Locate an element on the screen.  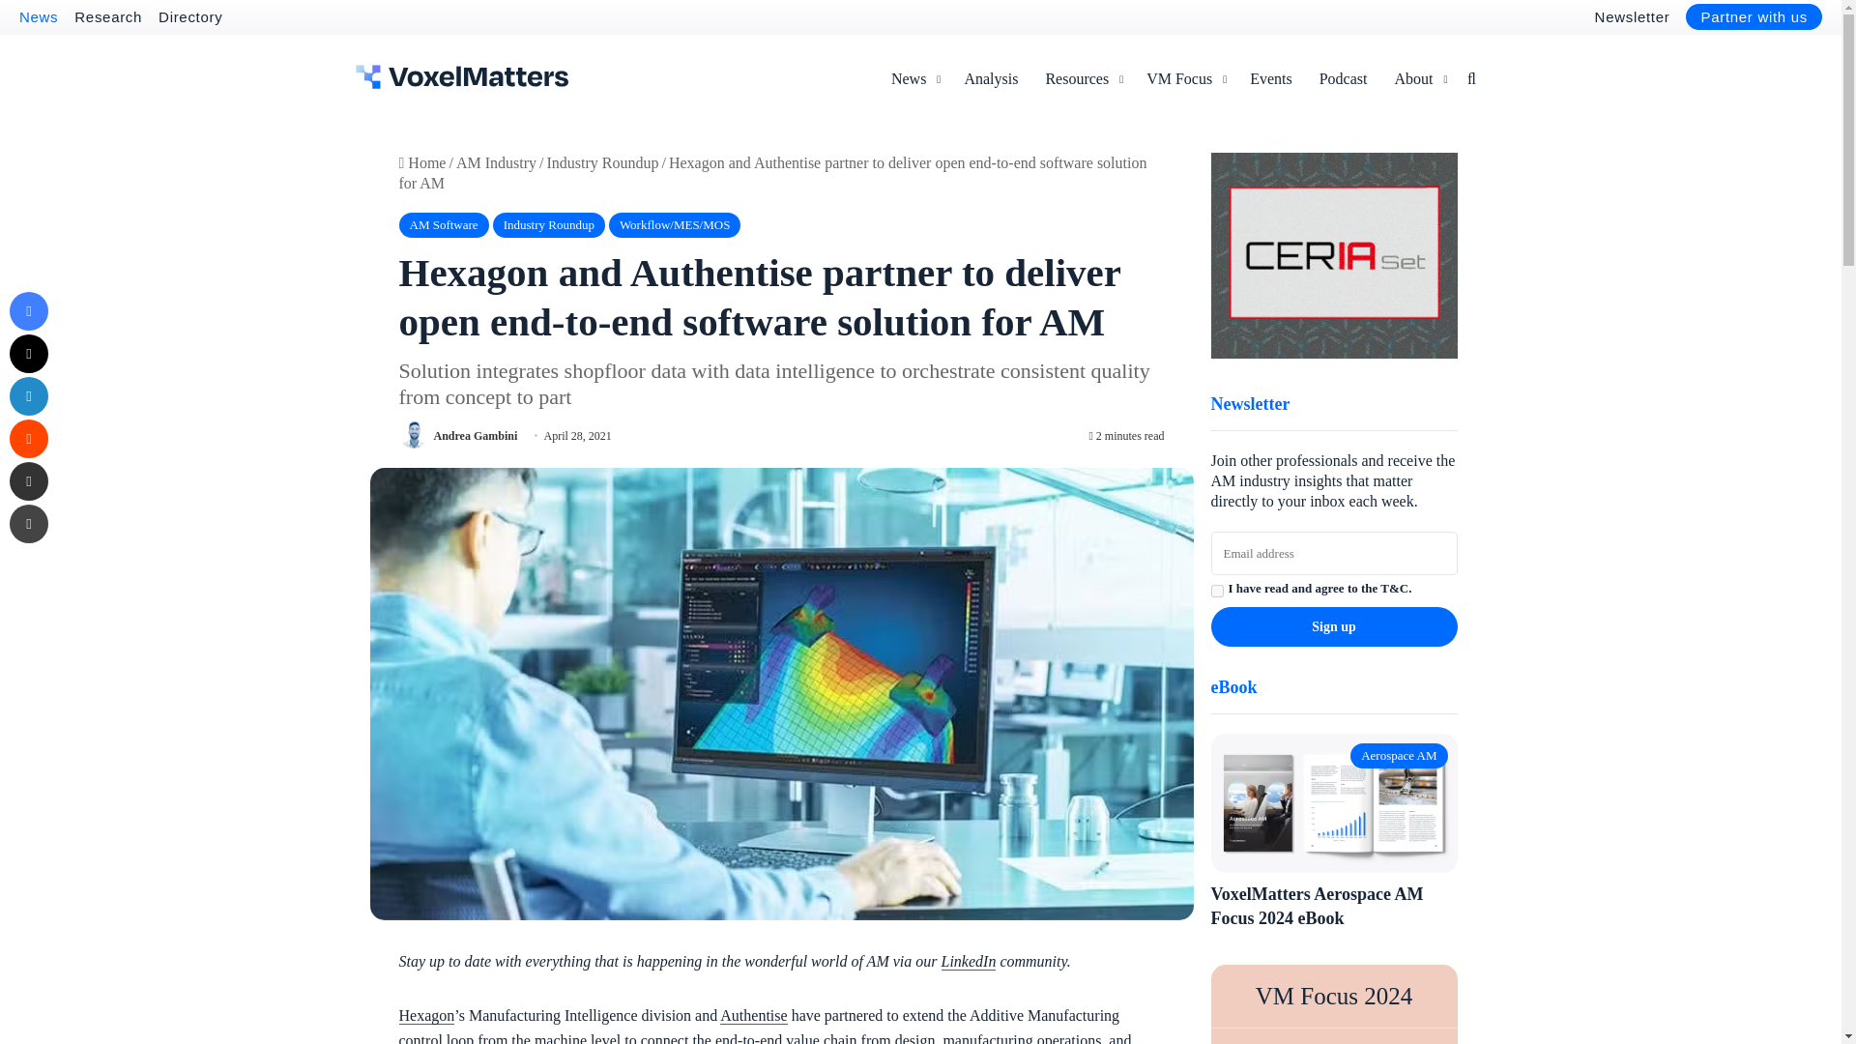
News is located at coordinates (38, 15).